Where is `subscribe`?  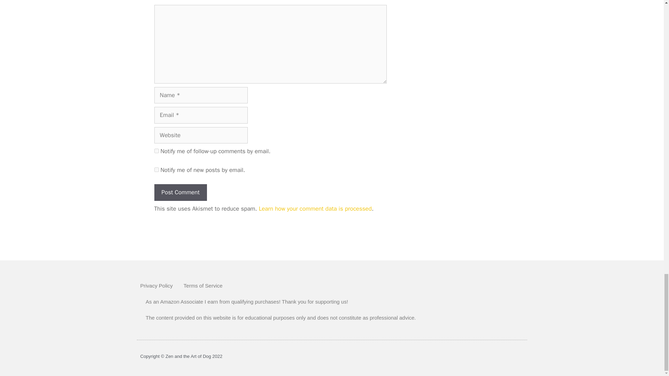 subscribe is located at coordinates (156, 169).